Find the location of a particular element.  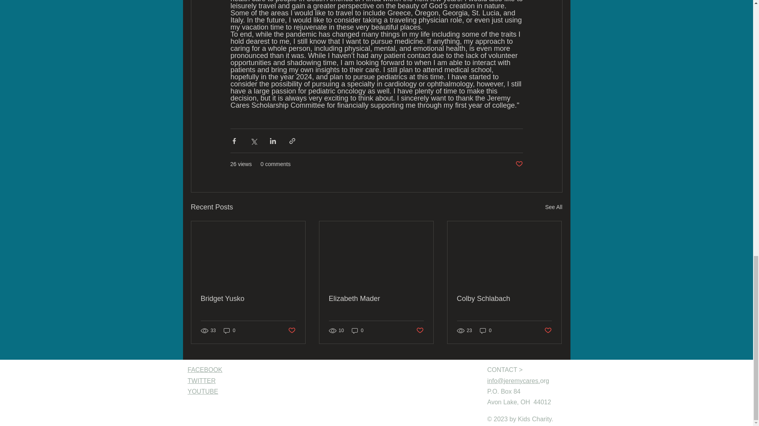

Post not marked as liked is located at coordinates (519, 164).